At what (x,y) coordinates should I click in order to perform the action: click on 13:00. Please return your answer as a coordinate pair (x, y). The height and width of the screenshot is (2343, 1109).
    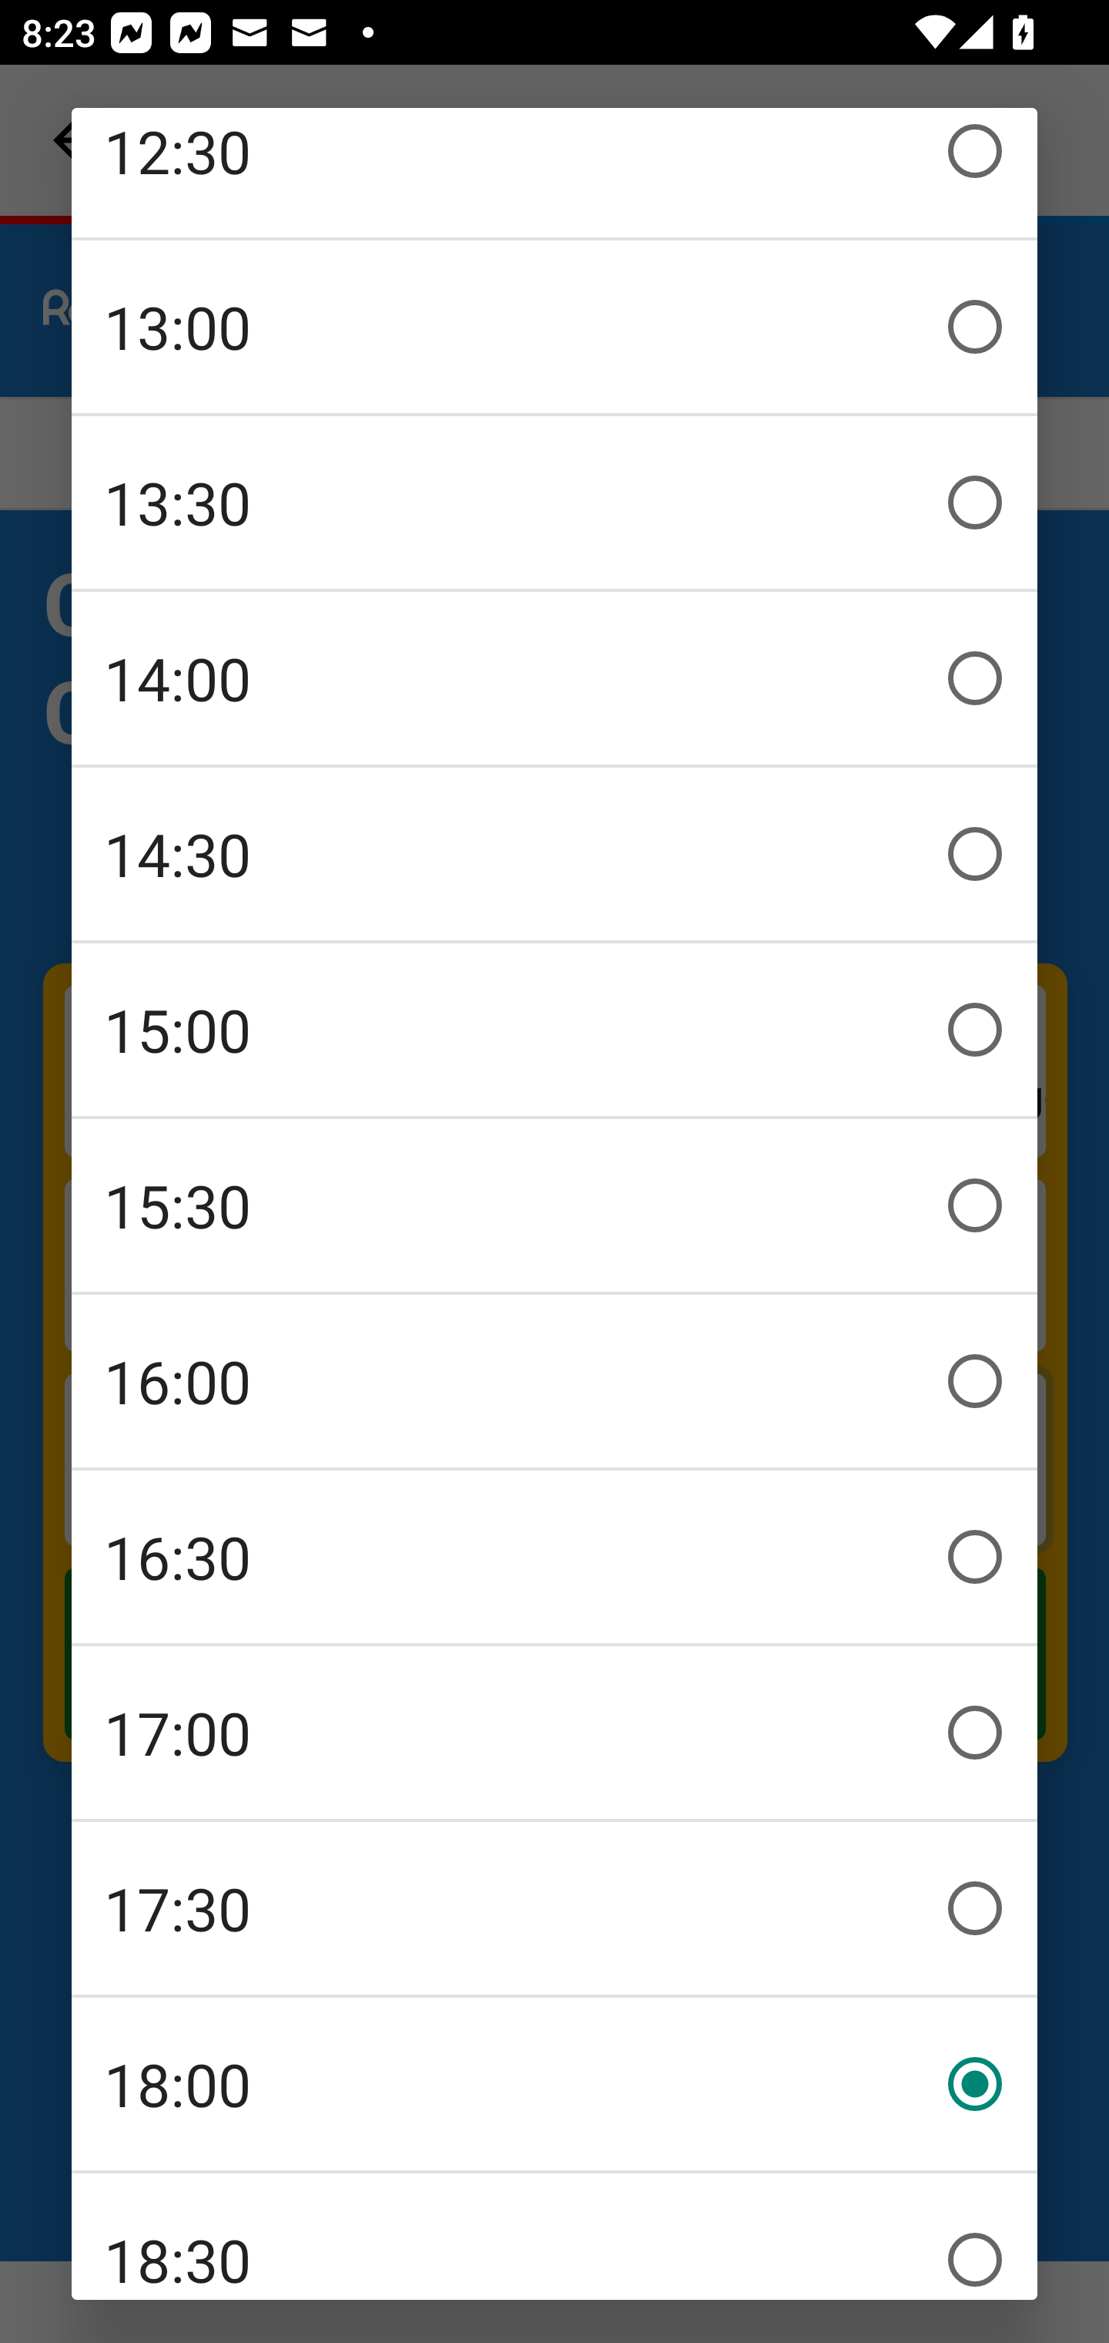
    Looking at the image, I should click on (554, 327).